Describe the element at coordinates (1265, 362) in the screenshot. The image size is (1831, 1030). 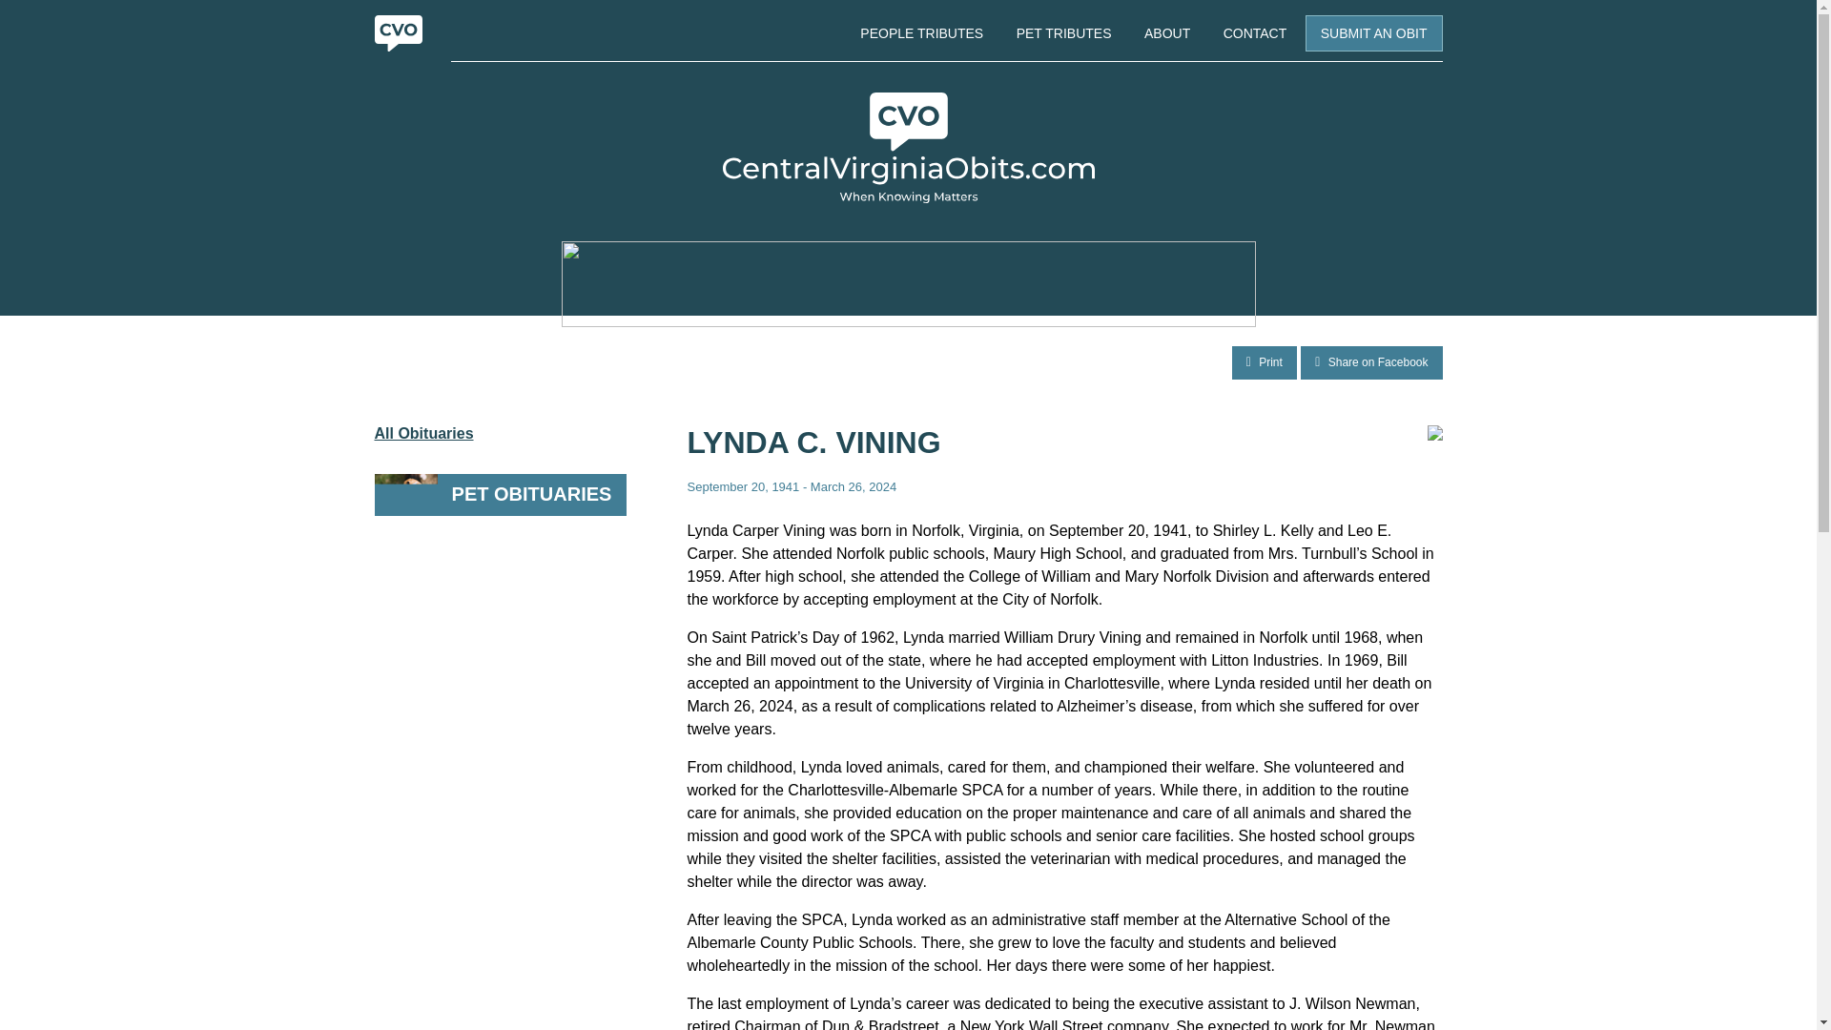
I see `Print` at that location.